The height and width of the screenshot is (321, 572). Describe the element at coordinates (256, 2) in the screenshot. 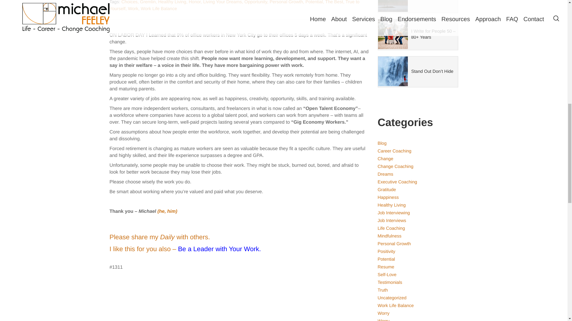

I see `Opportunity` at that location.